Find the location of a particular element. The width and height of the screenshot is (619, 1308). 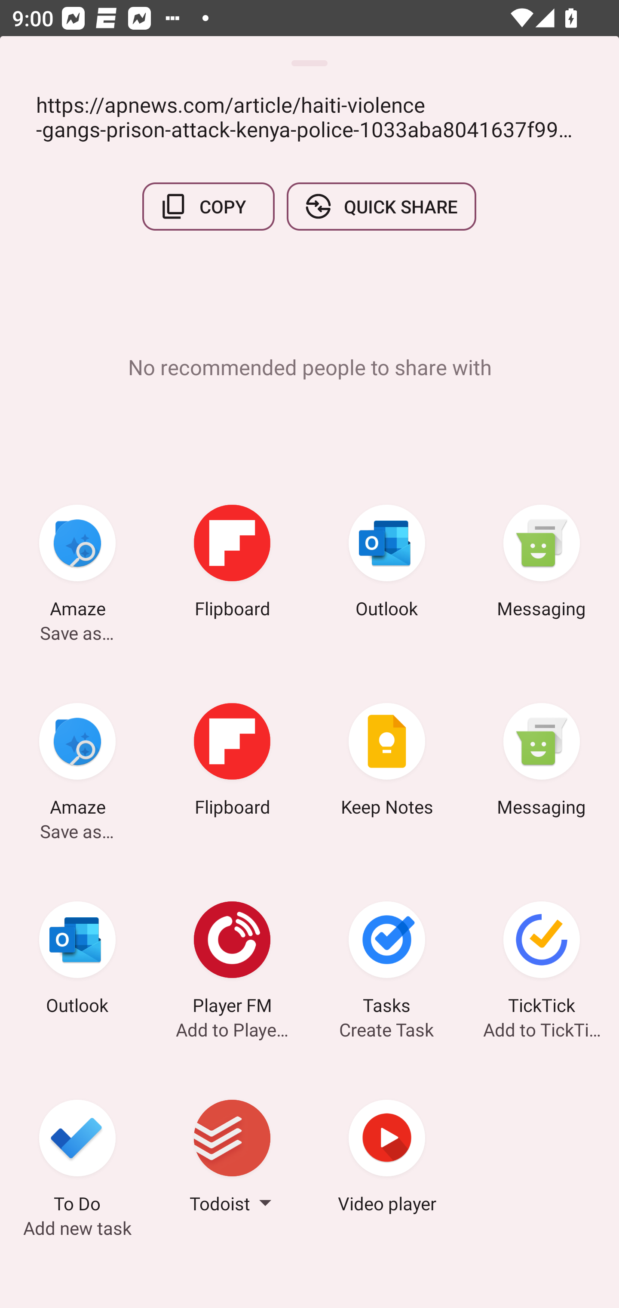

COPY is located at coordinates (208, 207).